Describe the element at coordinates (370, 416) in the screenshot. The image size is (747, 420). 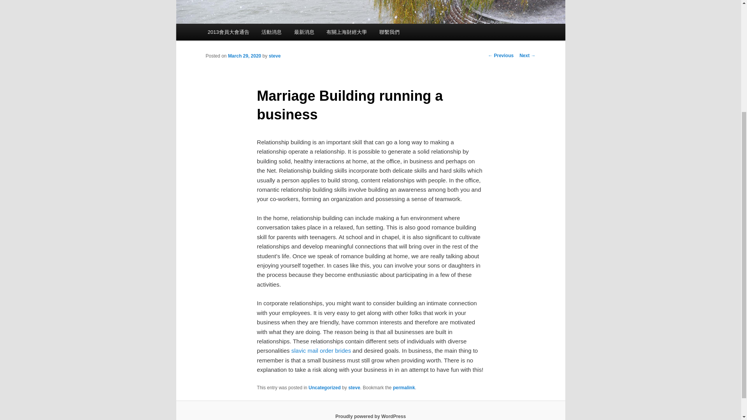
I see `Semantic Personal Publishing Platform` at that location.